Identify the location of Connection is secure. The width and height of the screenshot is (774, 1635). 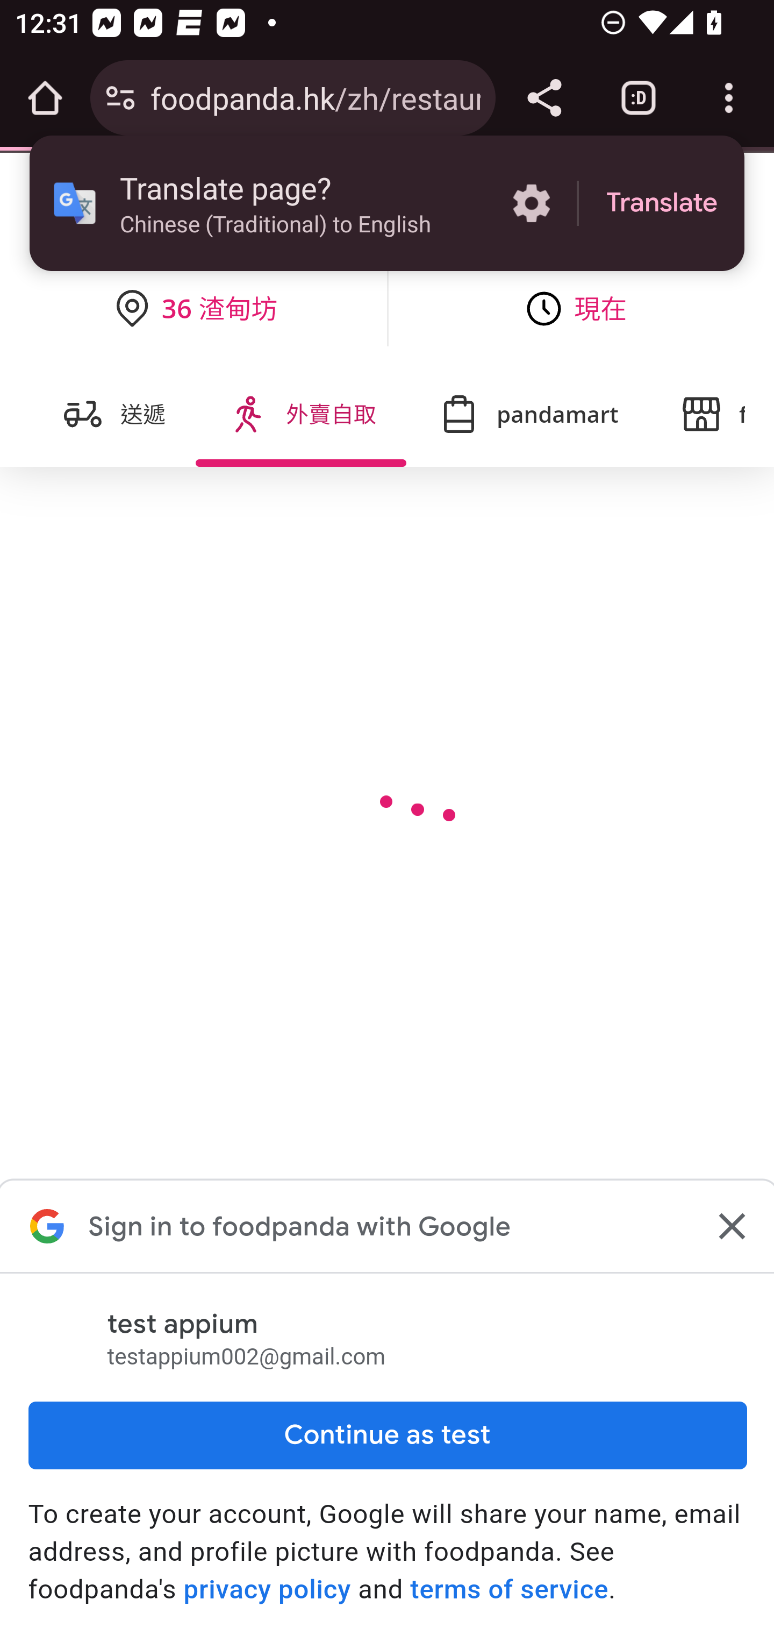
(120, 98).